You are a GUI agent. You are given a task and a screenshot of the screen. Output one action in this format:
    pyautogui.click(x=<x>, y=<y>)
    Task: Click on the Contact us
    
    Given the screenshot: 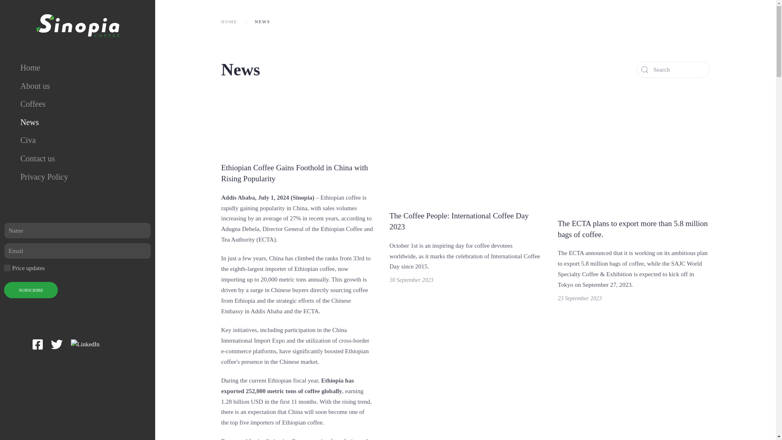 What is the action you would take?
    pyautogui.click(x=77, y=158)
    